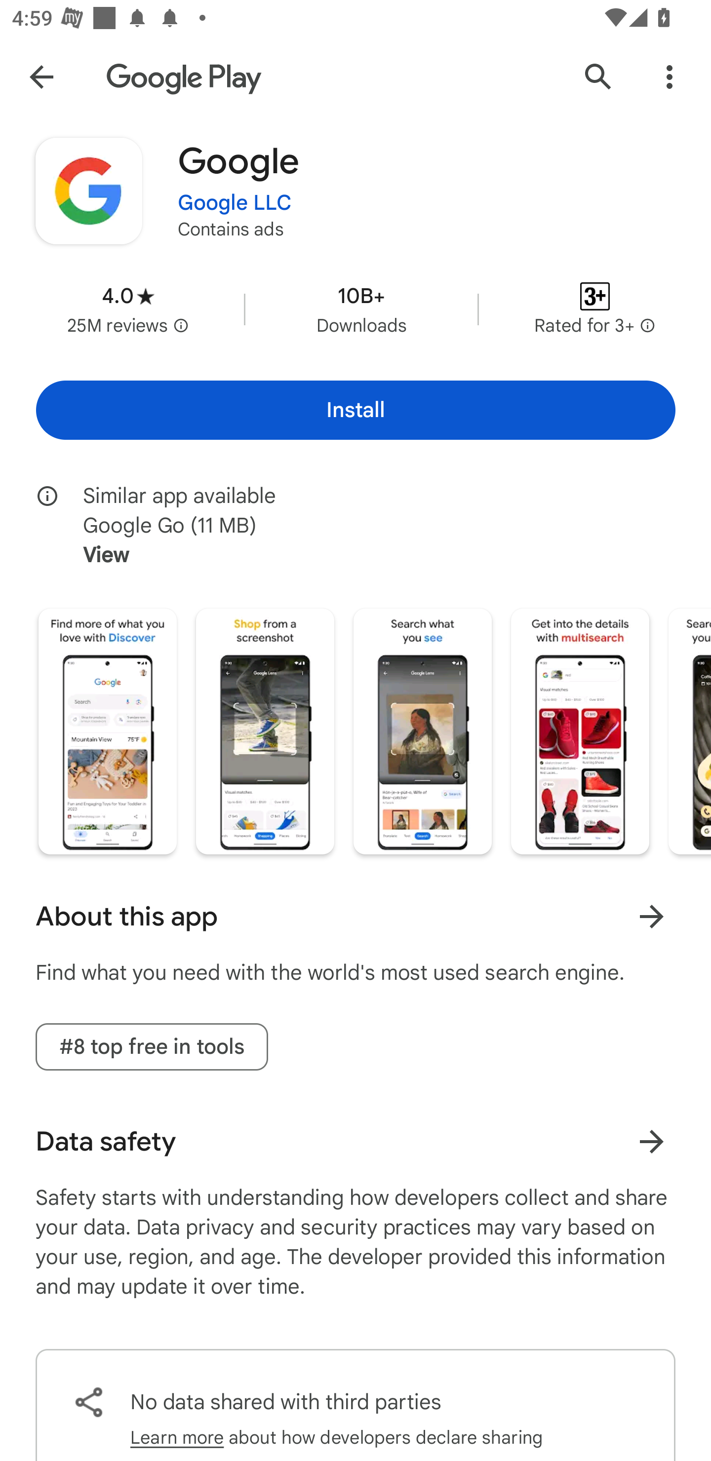 This screenshot has height=1461, width=711. I want to click on Screenshot "1" of "5", so click(108, 731).